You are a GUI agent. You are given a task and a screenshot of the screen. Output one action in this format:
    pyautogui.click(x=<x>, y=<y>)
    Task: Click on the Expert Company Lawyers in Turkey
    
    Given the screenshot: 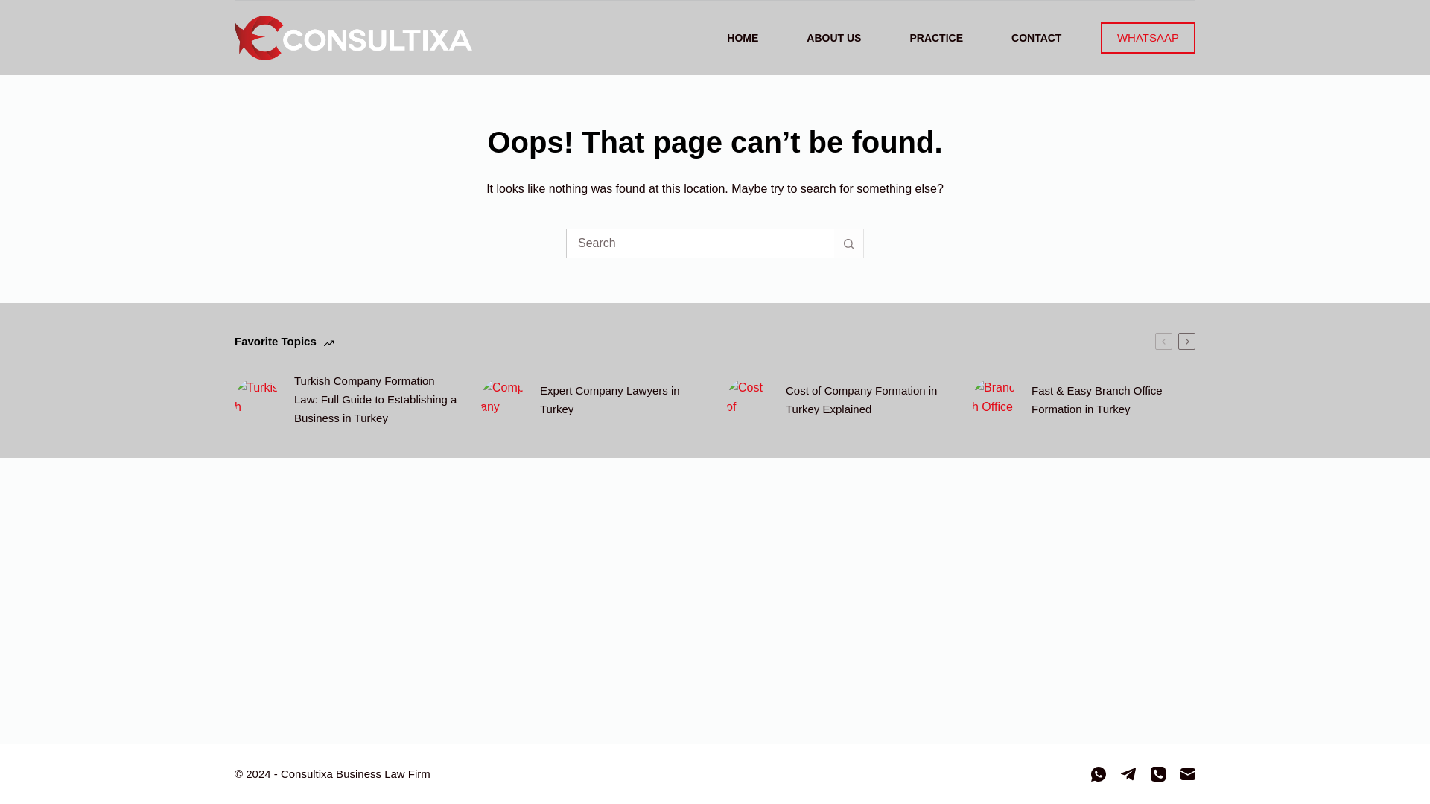 What is the action you would take?
    pyautogui.click(x=621, y=401)
    